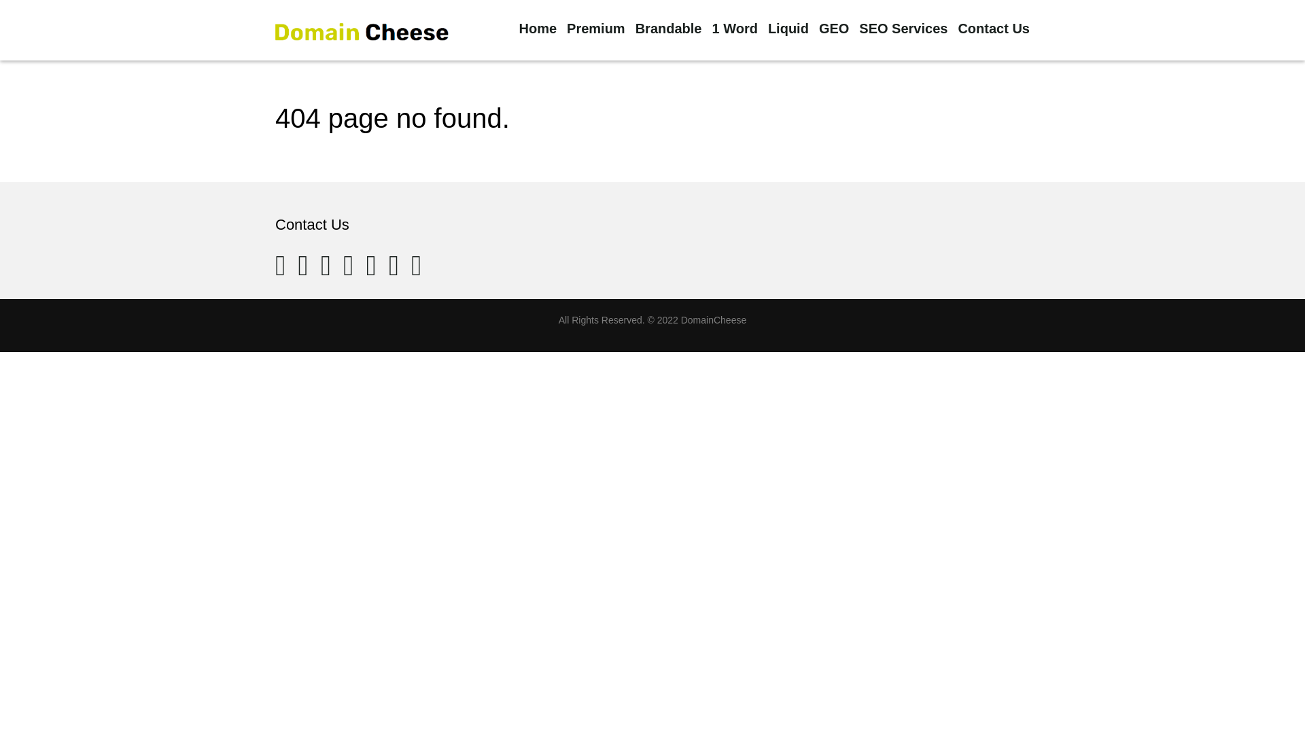 The height and width of the screenshot is (734, 1305). Describe the element at coordinates (994, 29) in the screenshot. I see `Contact Us` at that location.